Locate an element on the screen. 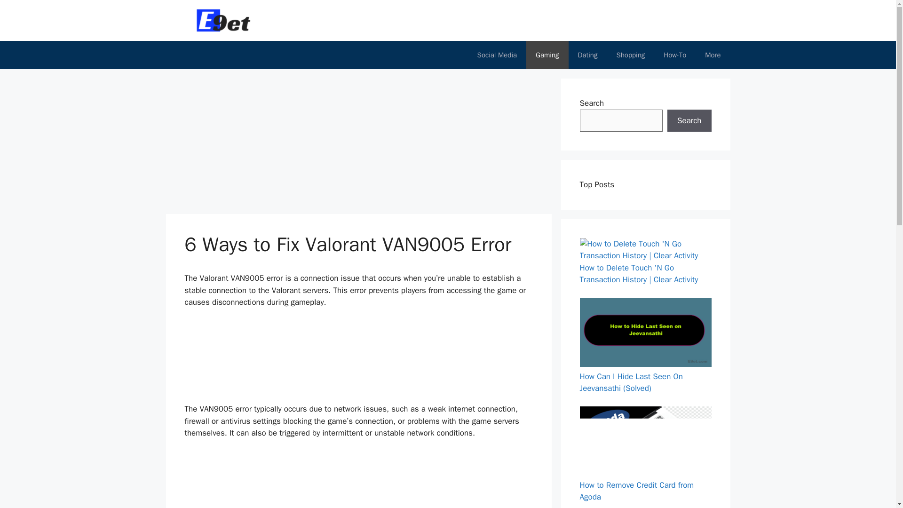 This screenshot has width=903, height=508. Shopping is located at coordinates (630, 55).